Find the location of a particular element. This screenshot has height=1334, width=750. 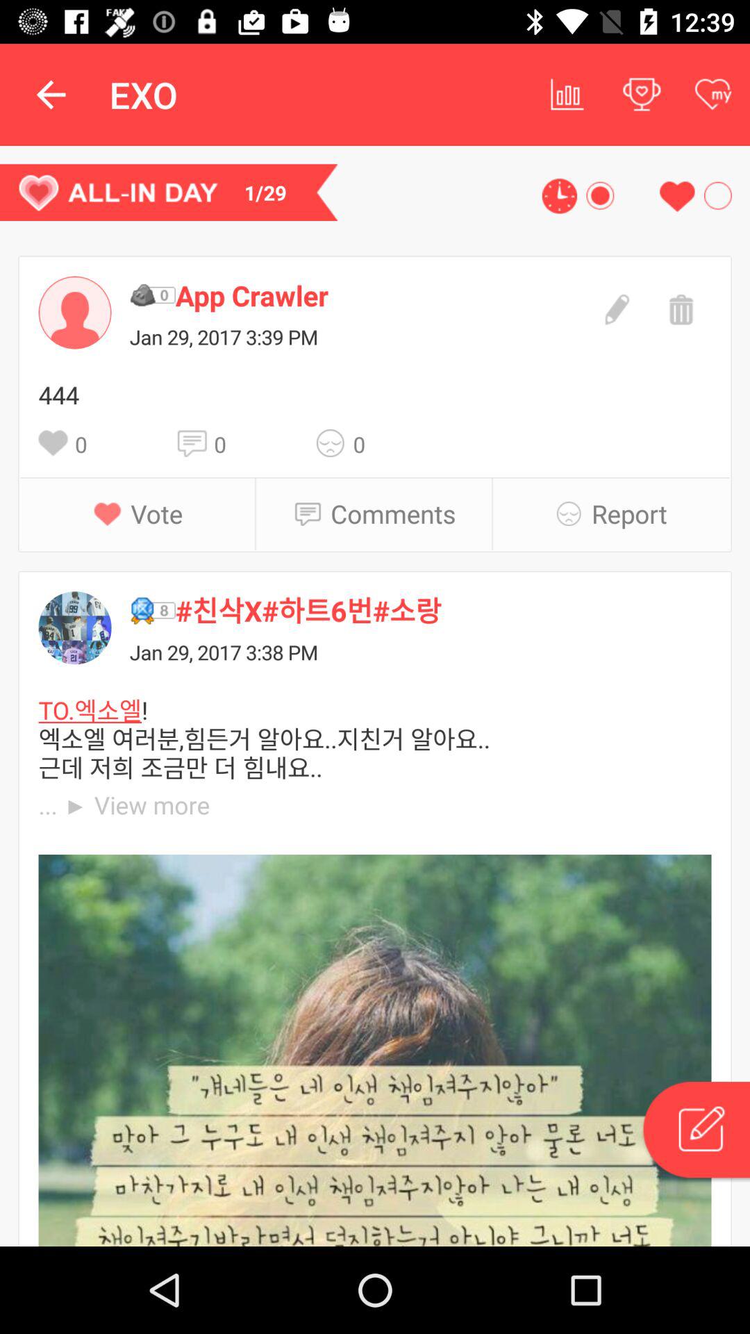

select the icon next to 0 icon is located at coordinates (335, 443).